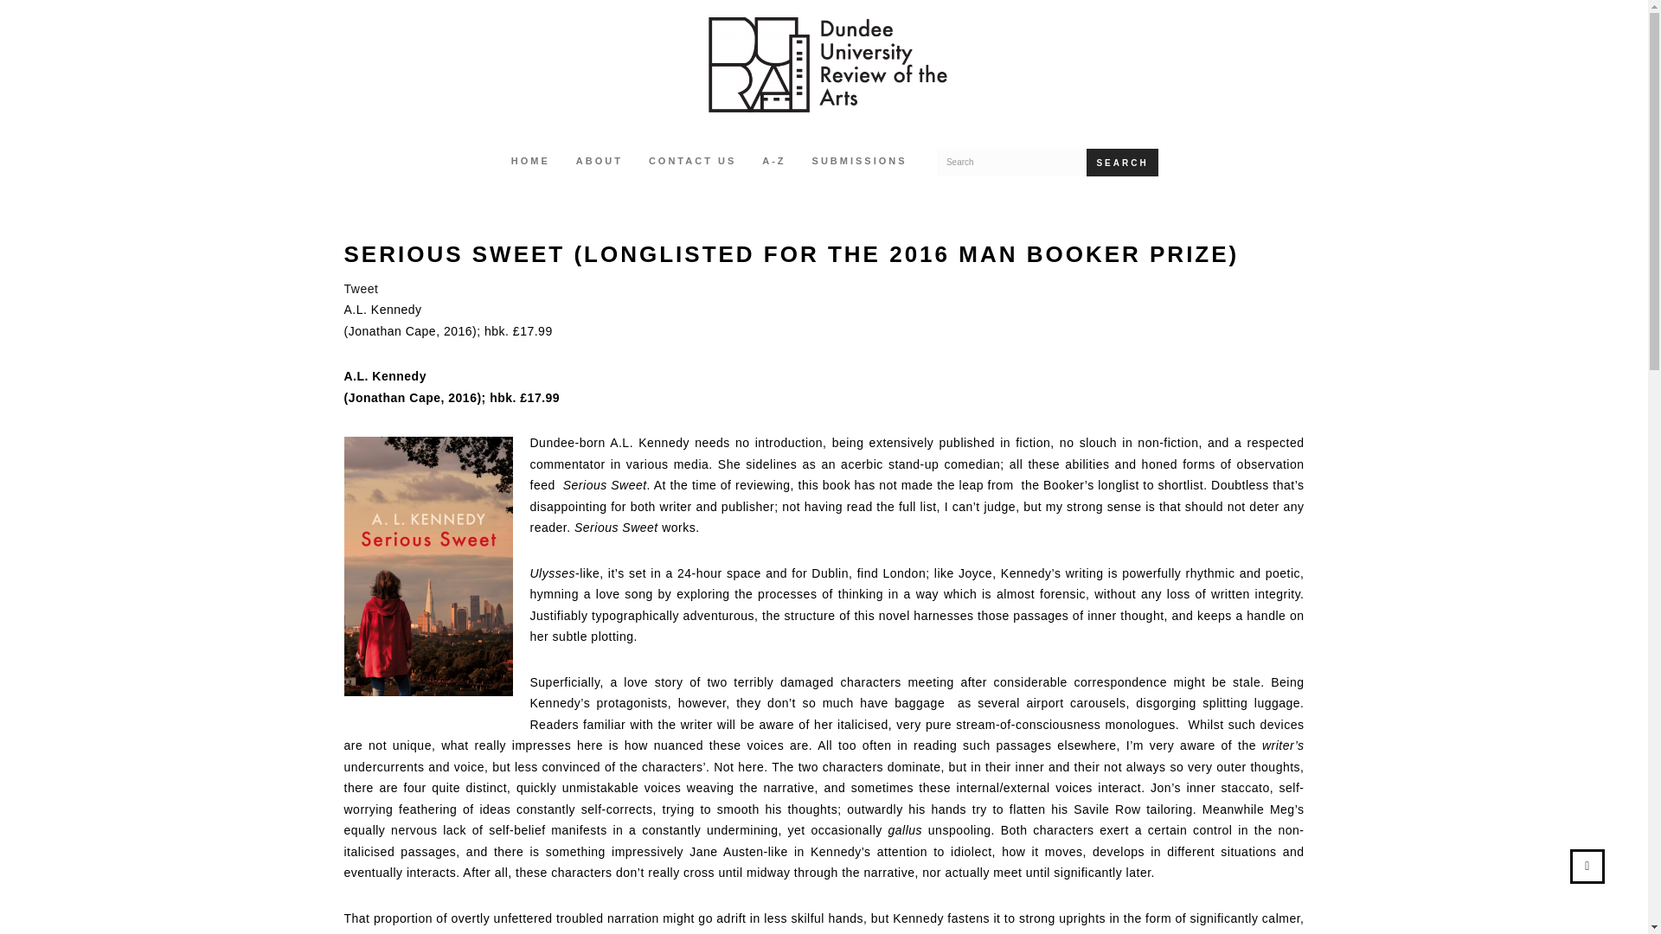 This screenshot has width=1661, height=934. Describe the element at coordinates (530, 163) in the screenshot. I see `HOME` at that location.